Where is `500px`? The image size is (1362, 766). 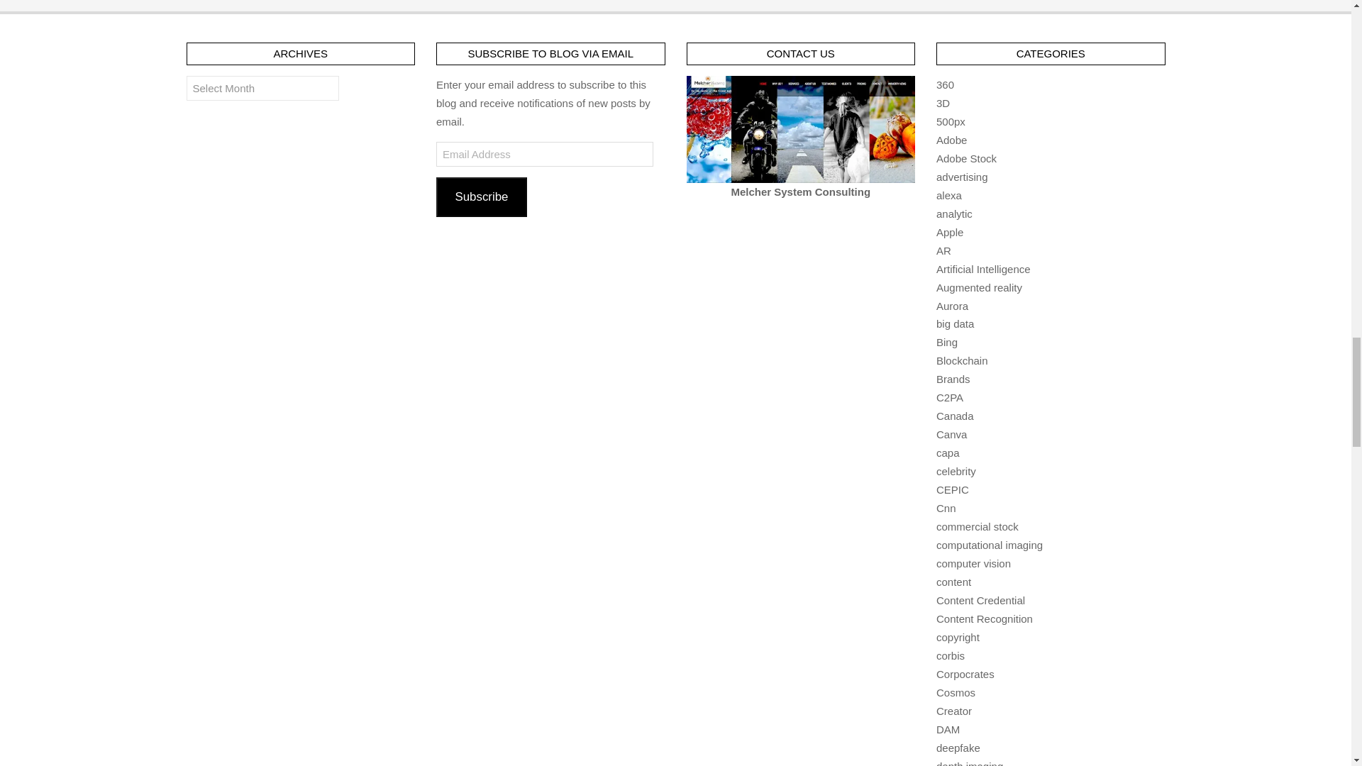
500px is located at coordinates (951, 122).